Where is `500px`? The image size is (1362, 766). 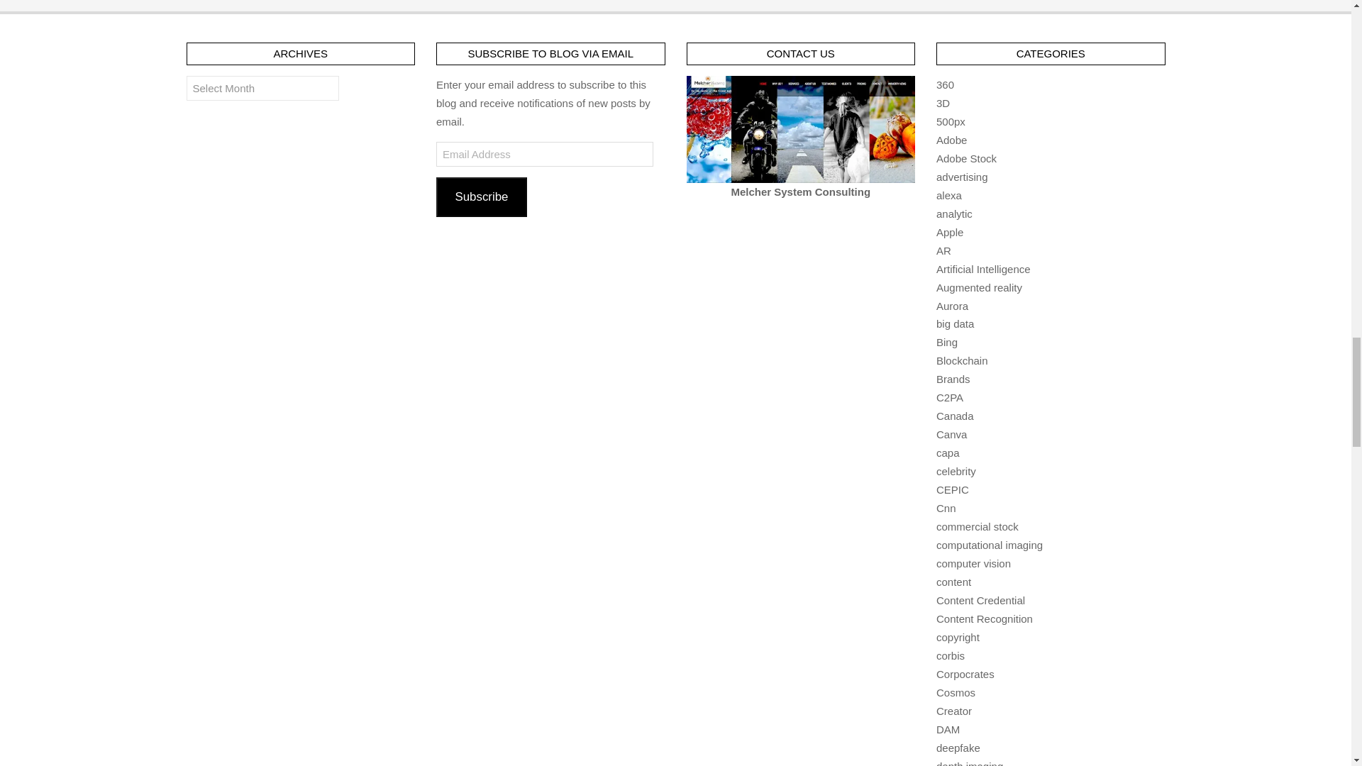
500px is located at coordinates (951, 122).